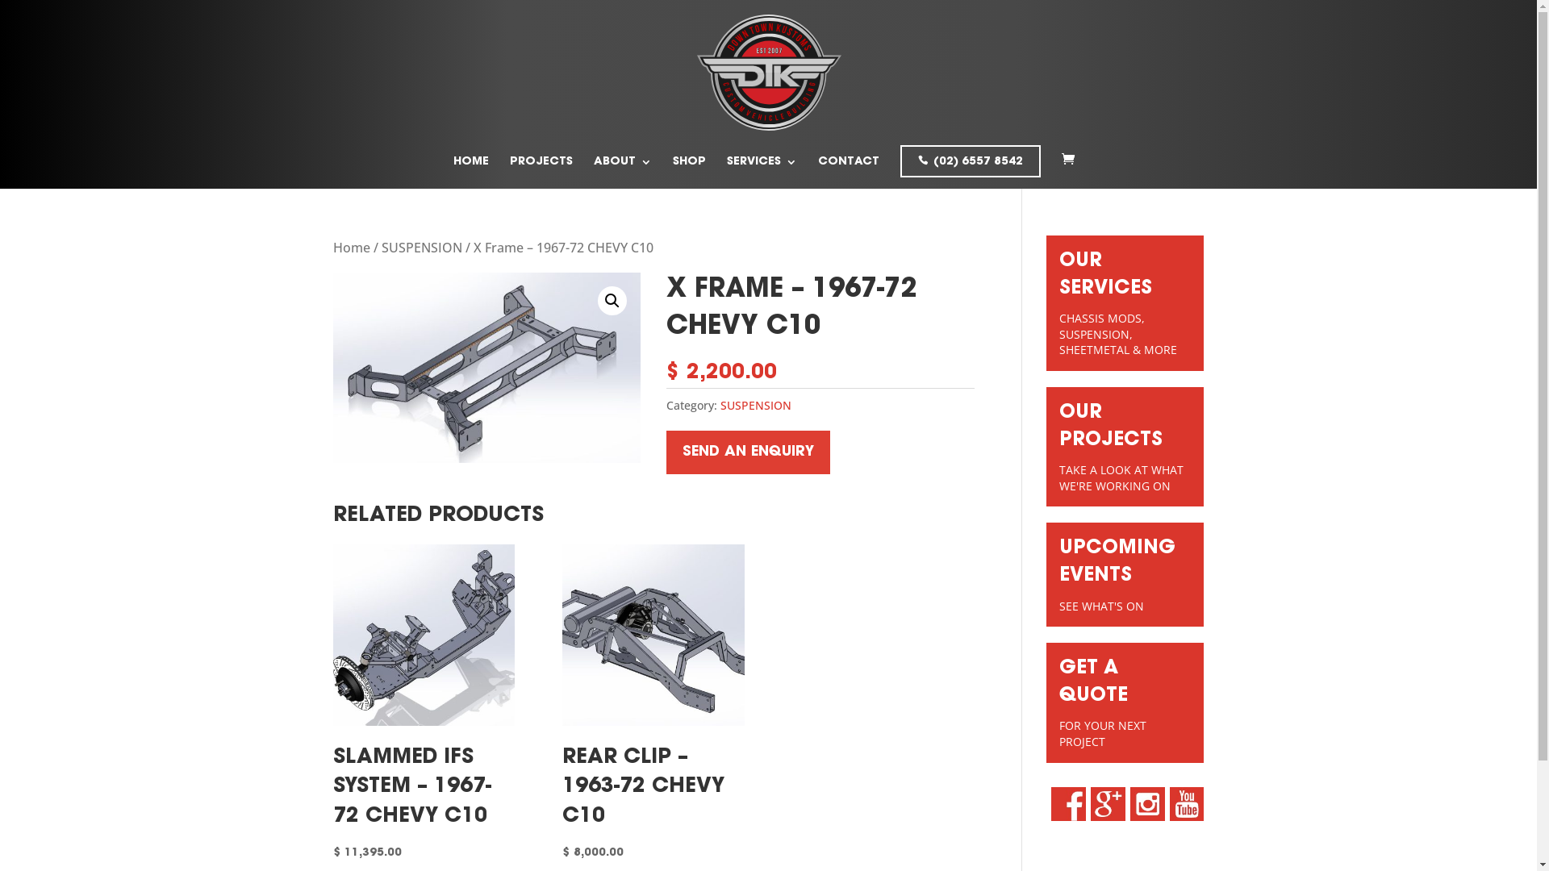  What do you see at coordinates (849, 169) in the screenshot?
I see `CONTACT` at bounding box center [849, 169].